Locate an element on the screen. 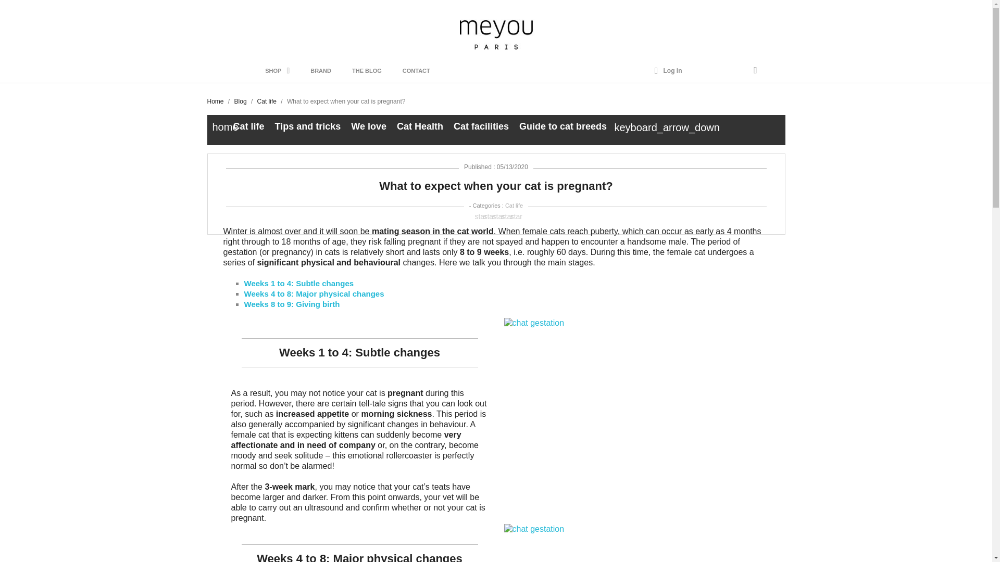 Image resolution: width=1000 pixels, height=562 pixels. THE BLOG is located at coordinates (367, 71).